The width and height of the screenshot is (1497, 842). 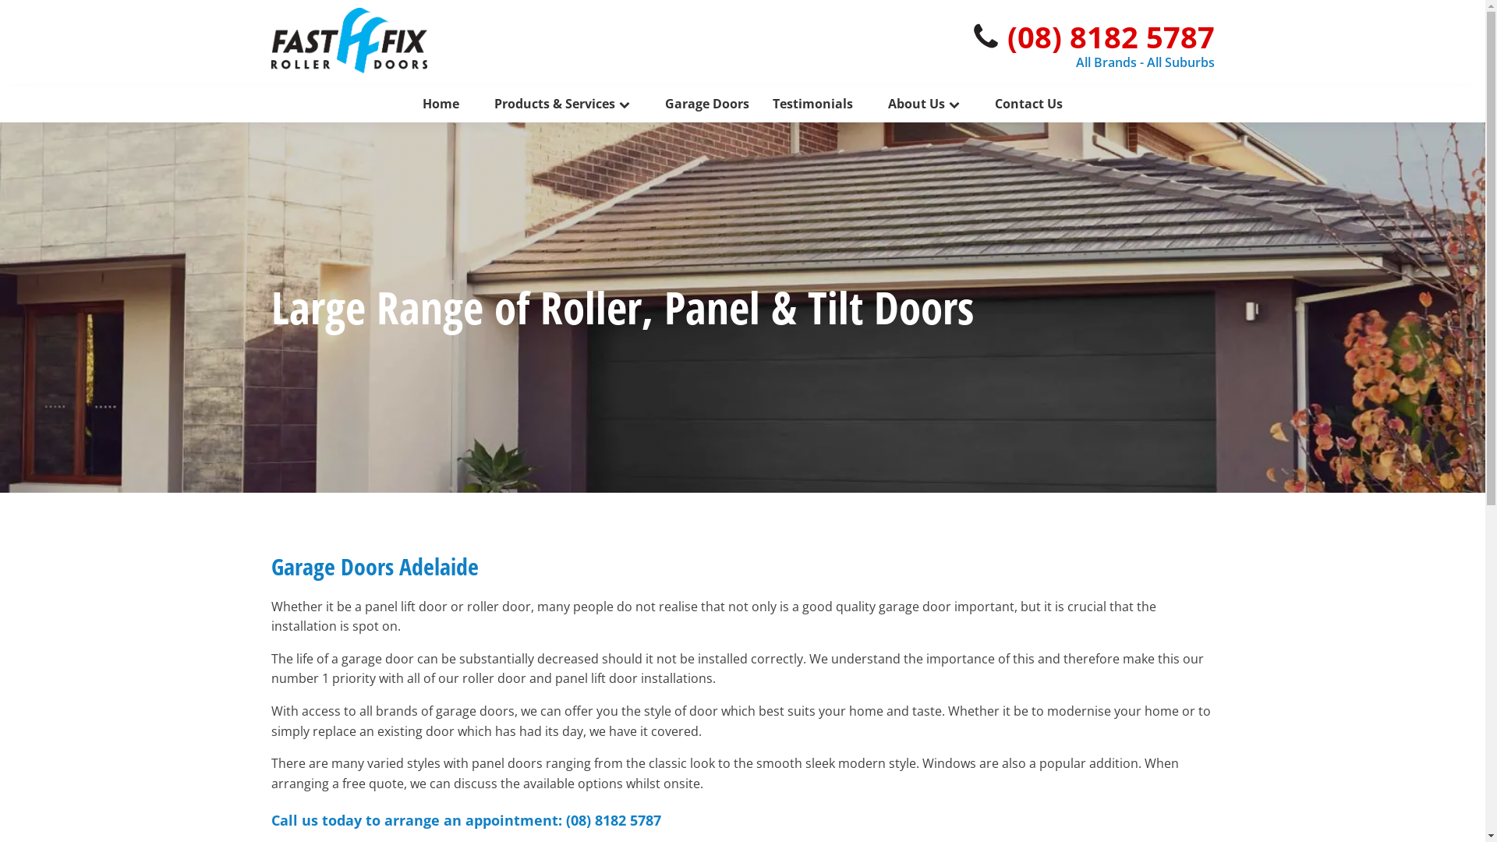 I want to click on Contact Us, so click(x=1029, y=104).